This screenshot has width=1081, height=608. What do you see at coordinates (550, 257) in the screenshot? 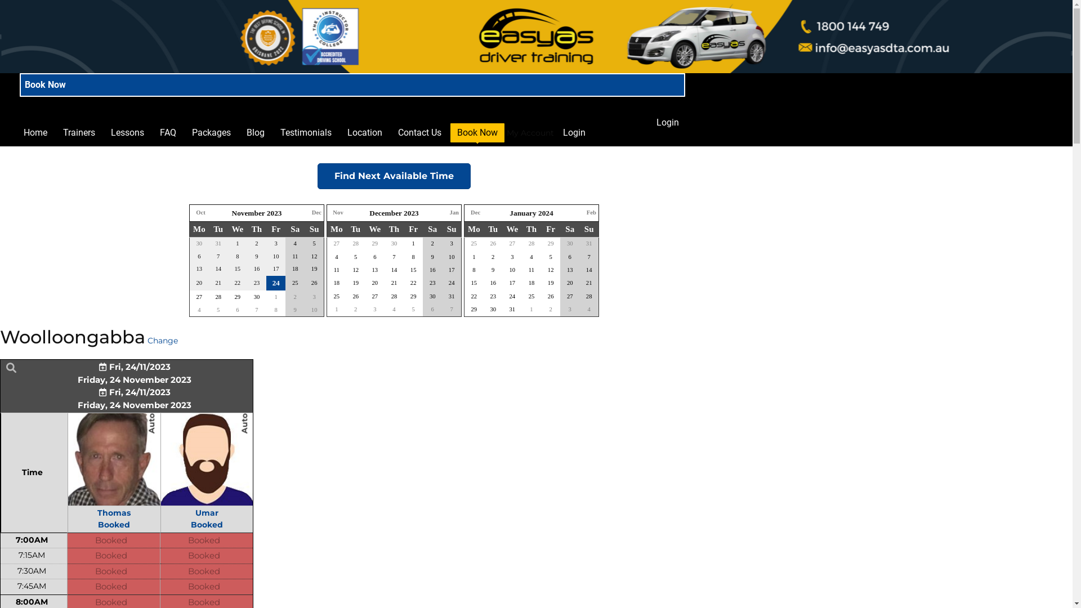
I see `5` at bounding box center [550, 257].